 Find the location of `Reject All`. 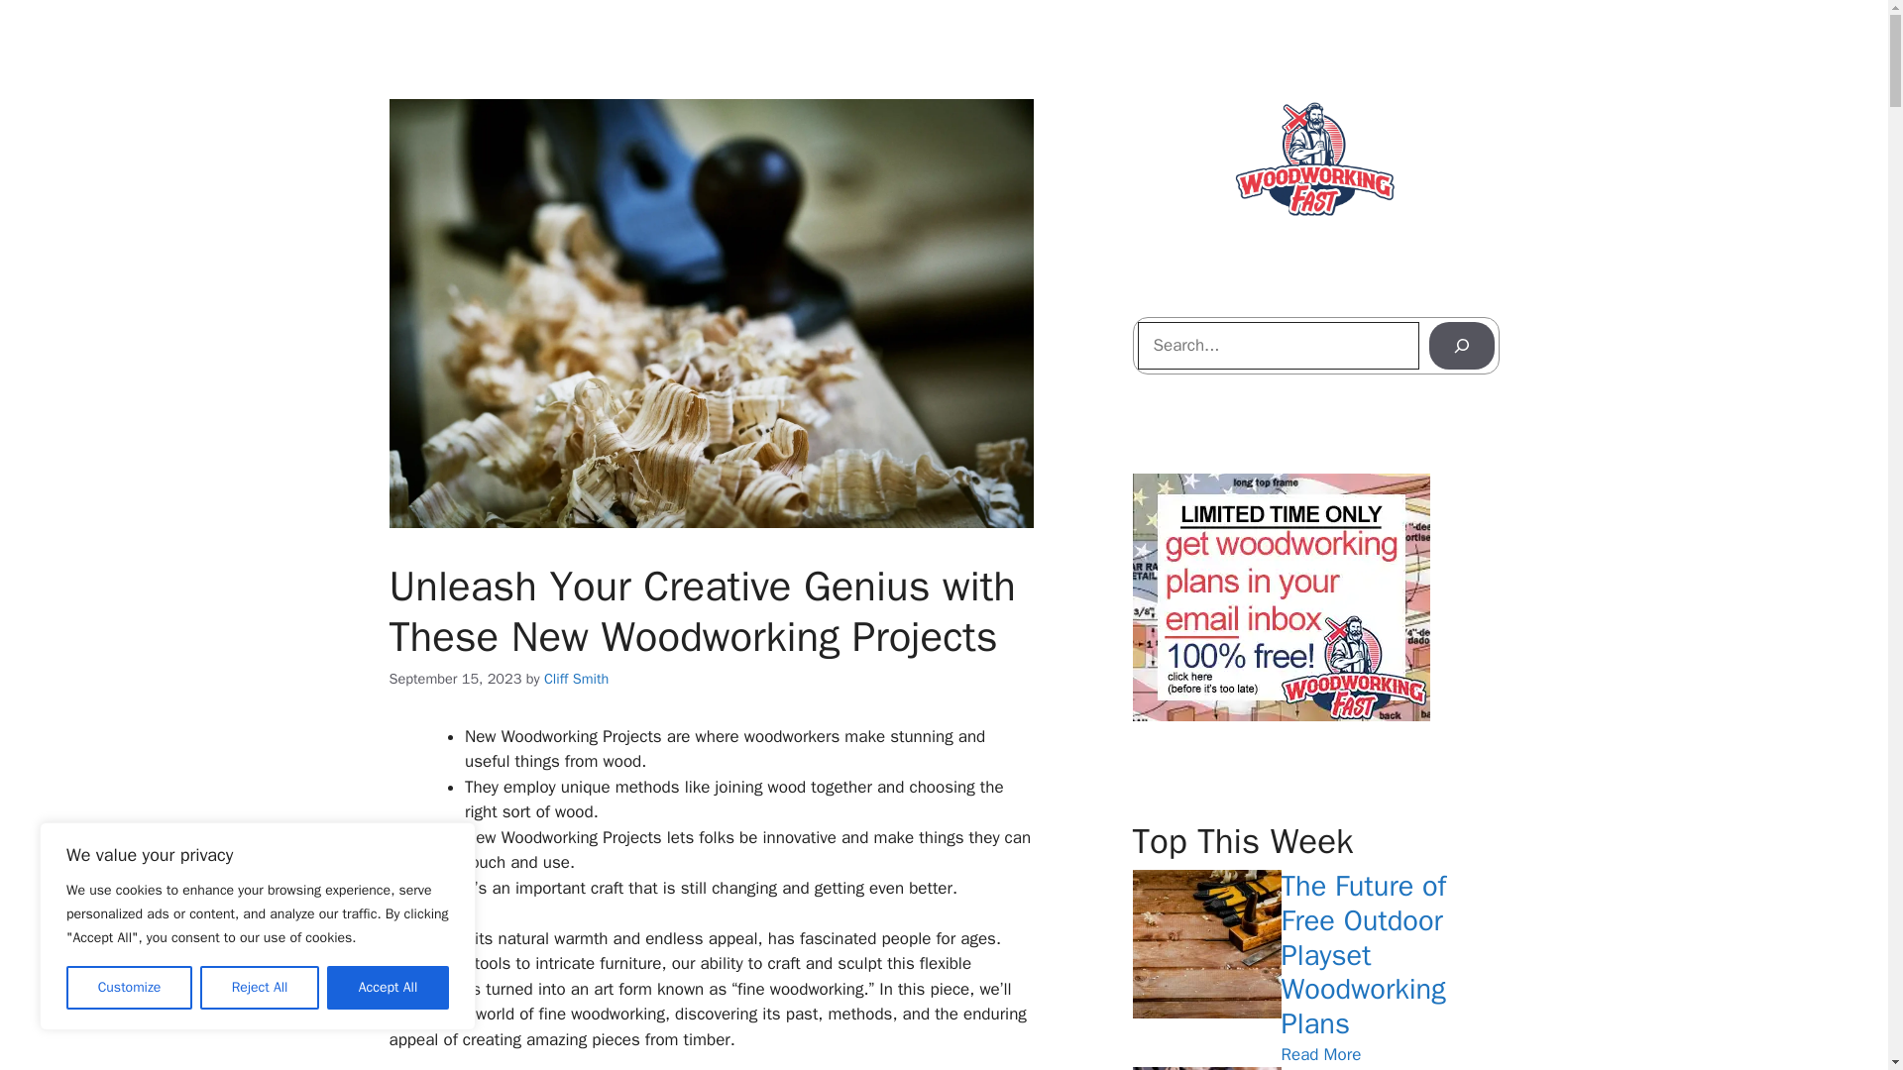

Reject All is located at coordinates (260, 988).